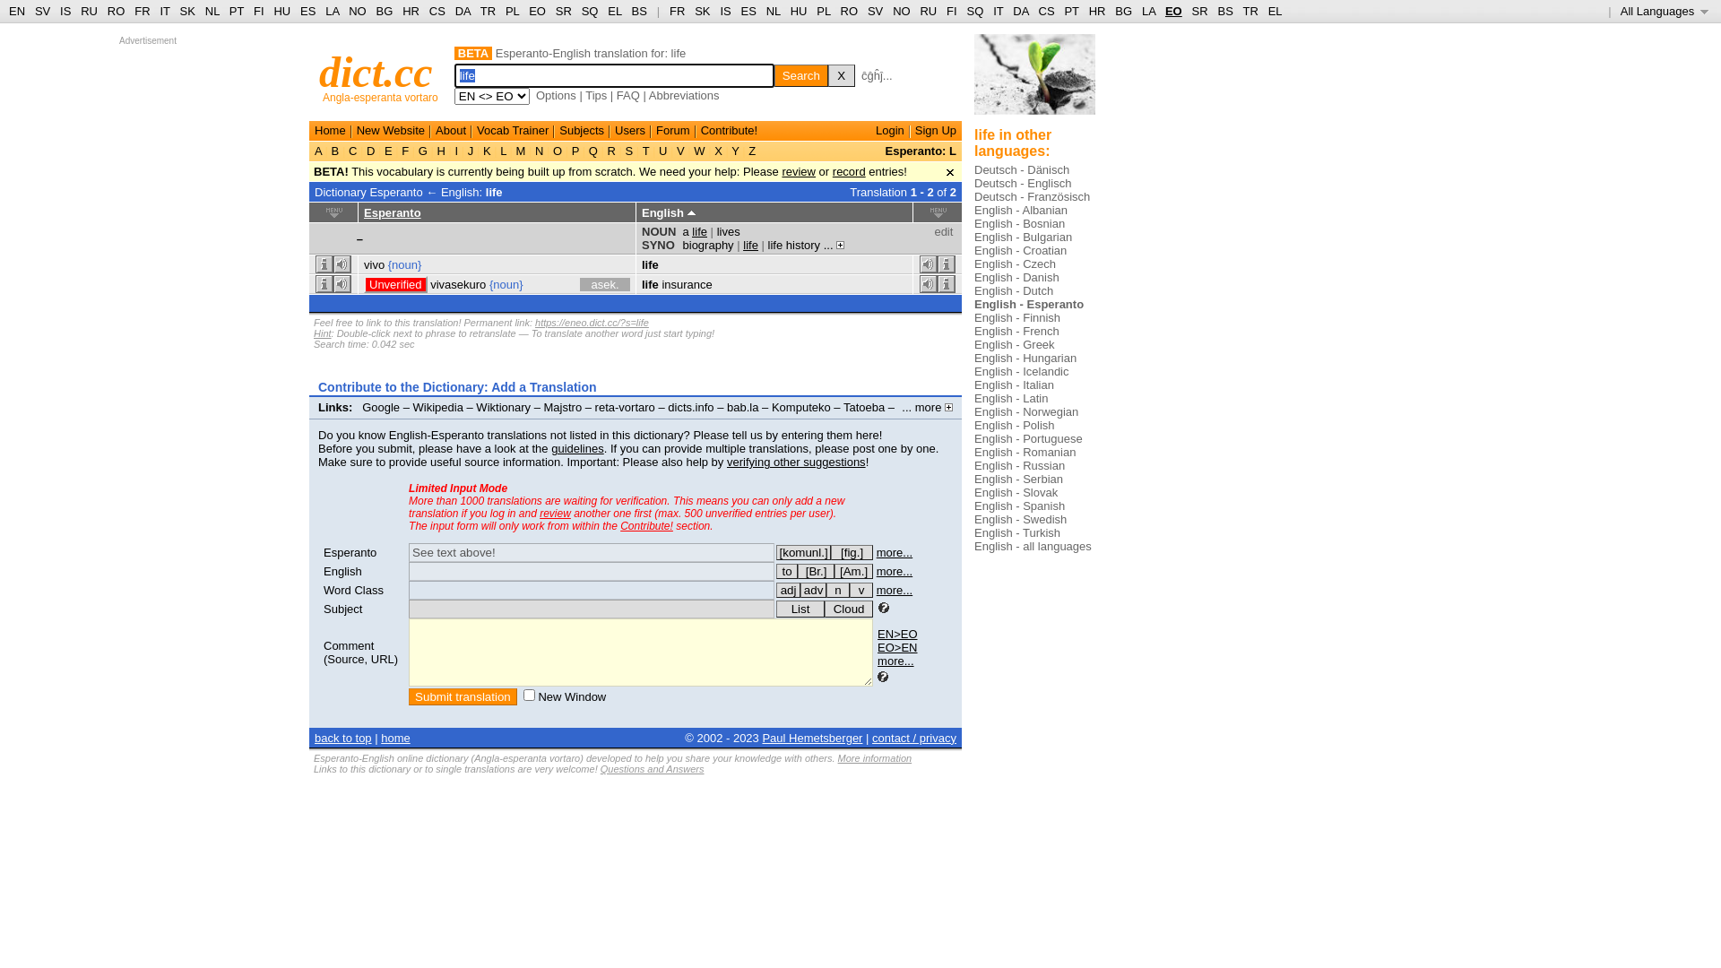 This screenshot has height=968, width=1721. Describe the element at coordinates (1022, 371) in the screenshot. I see `English - Icelandic` at that location.